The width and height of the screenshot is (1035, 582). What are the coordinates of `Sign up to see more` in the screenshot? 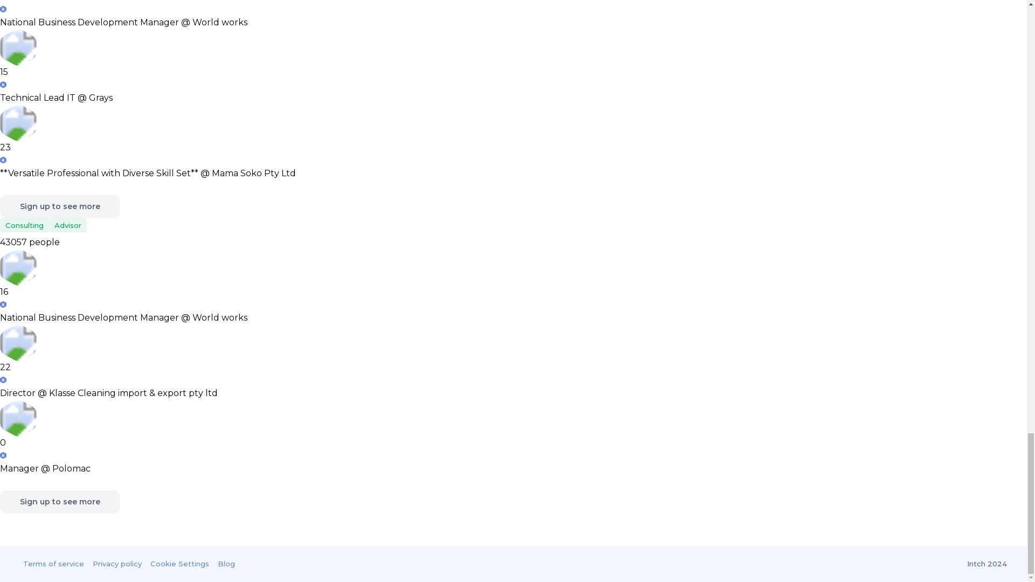 It's located at (60, 502).